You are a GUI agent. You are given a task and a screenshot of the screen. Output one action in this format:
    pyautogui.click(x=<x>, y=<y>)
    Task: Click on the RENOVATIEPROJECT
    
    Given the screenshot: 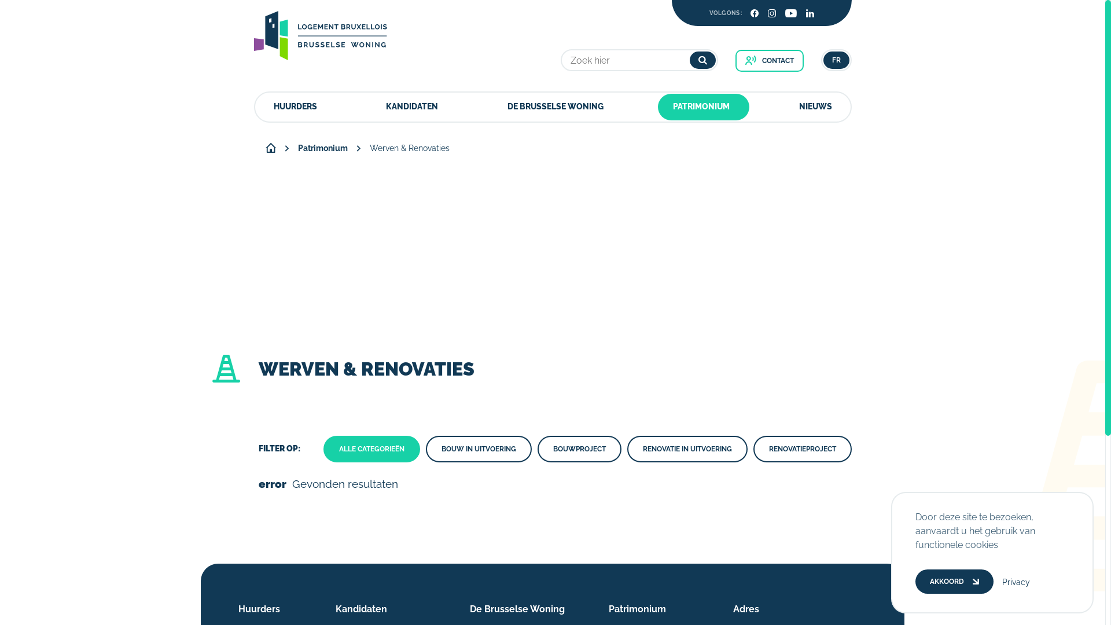 What is the action you would take?
    pyautogui.click(x=803, y=449)
    